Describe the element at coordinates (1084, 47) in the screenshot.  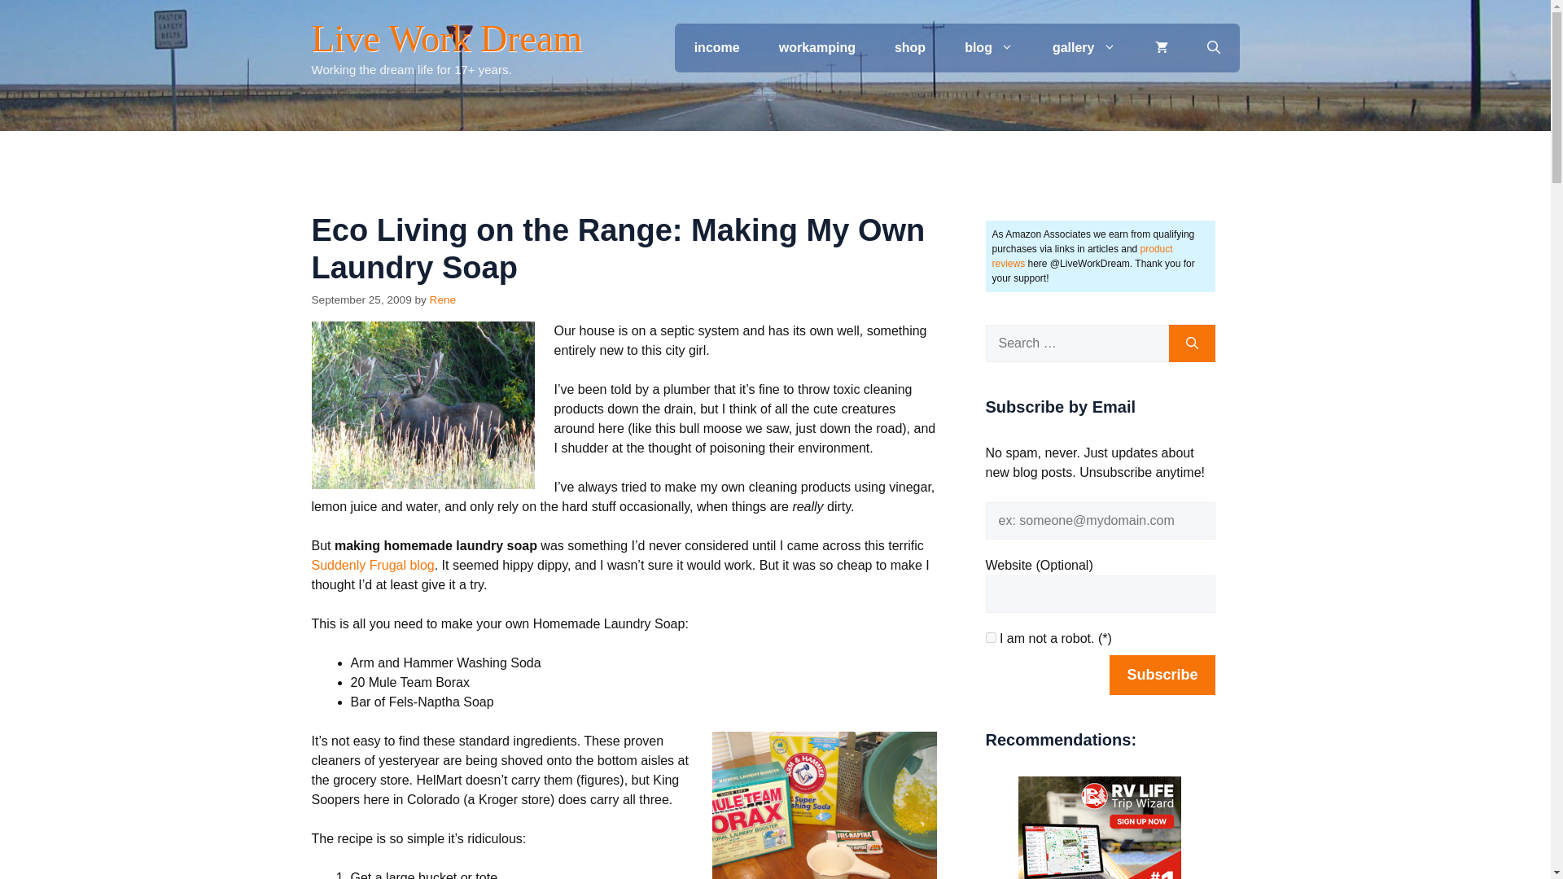
I see `gallery` at that location.